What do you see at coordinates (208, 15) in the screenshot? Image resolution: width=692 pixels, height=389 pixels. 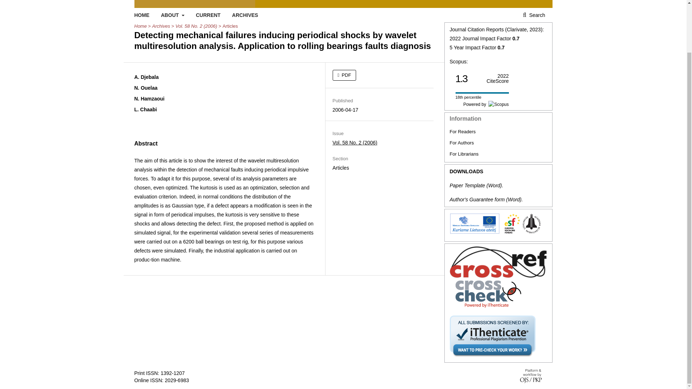 I see `CURRENT` at bounding box center [208, 15].